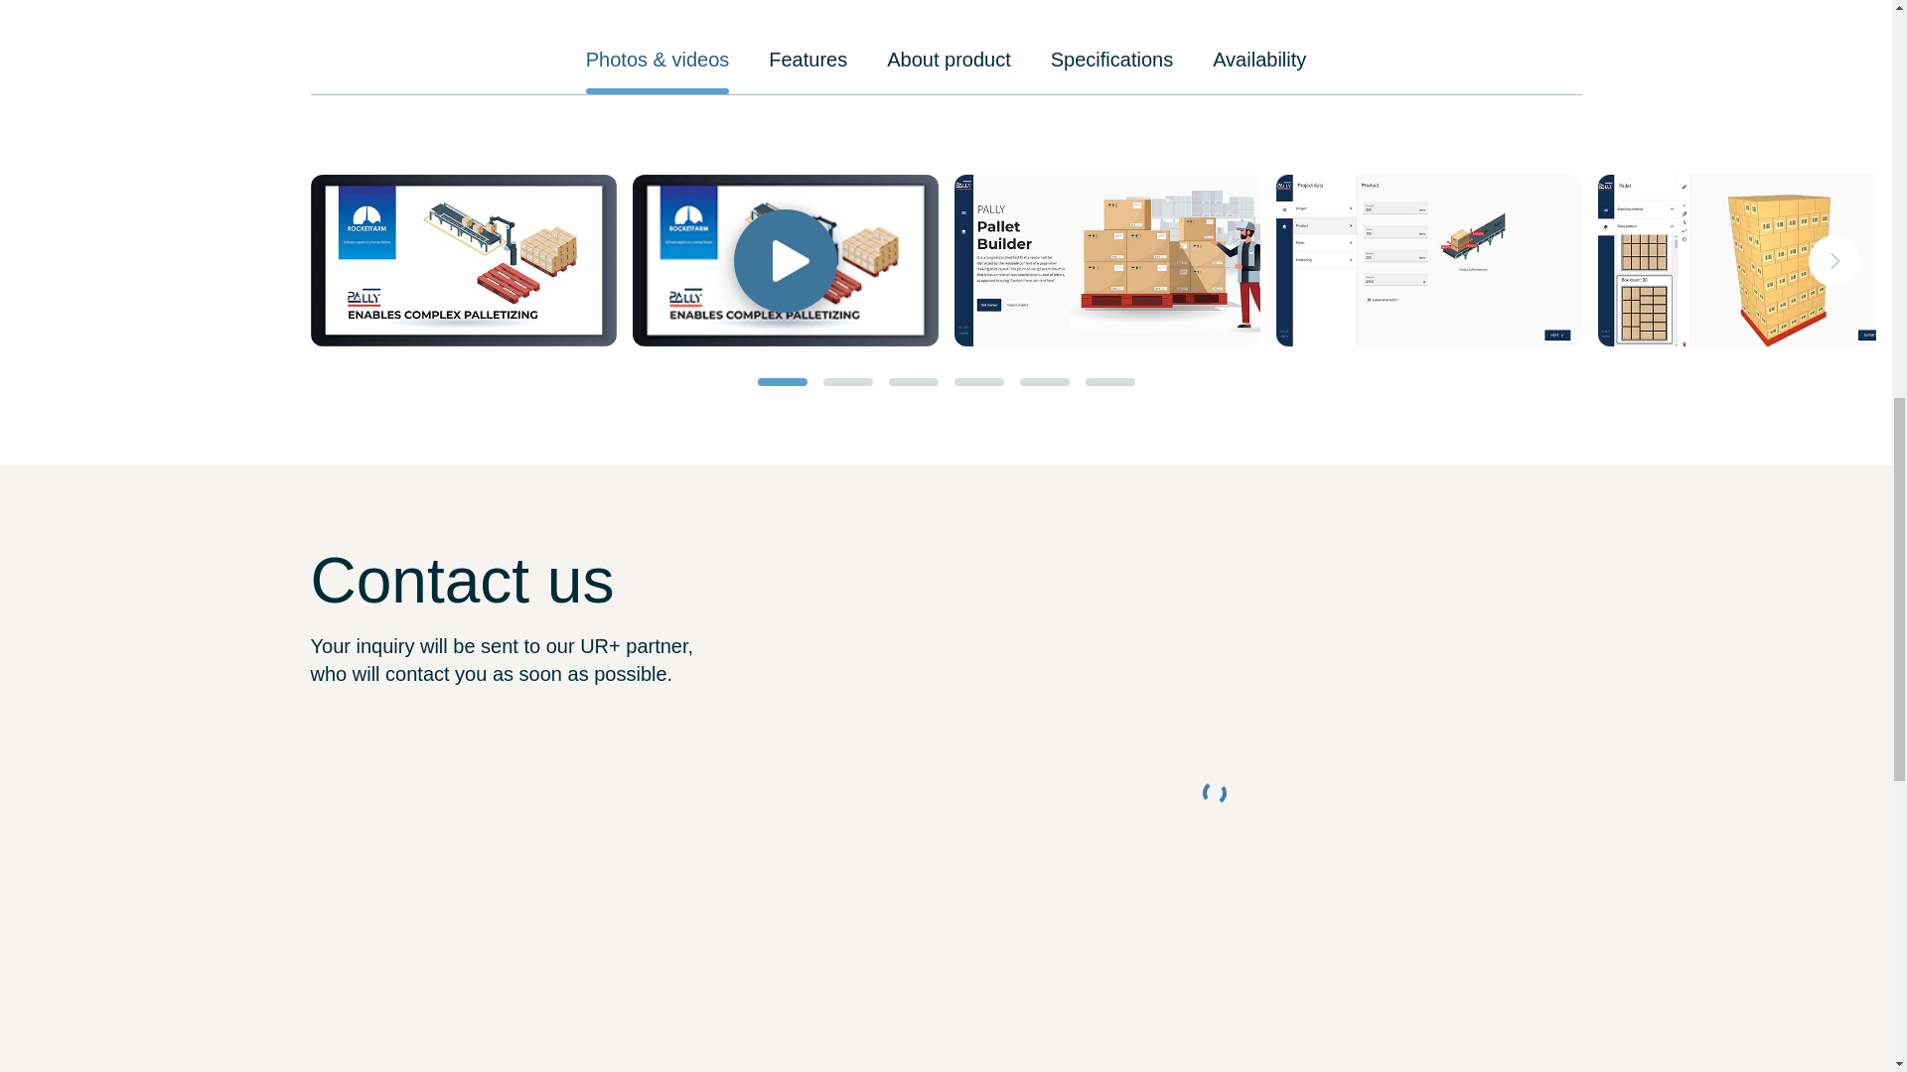 This screenshot has height=1072, width=1907. Describe the element at coordinates (807, 59) in the screenshot. I see `Features` at that location.